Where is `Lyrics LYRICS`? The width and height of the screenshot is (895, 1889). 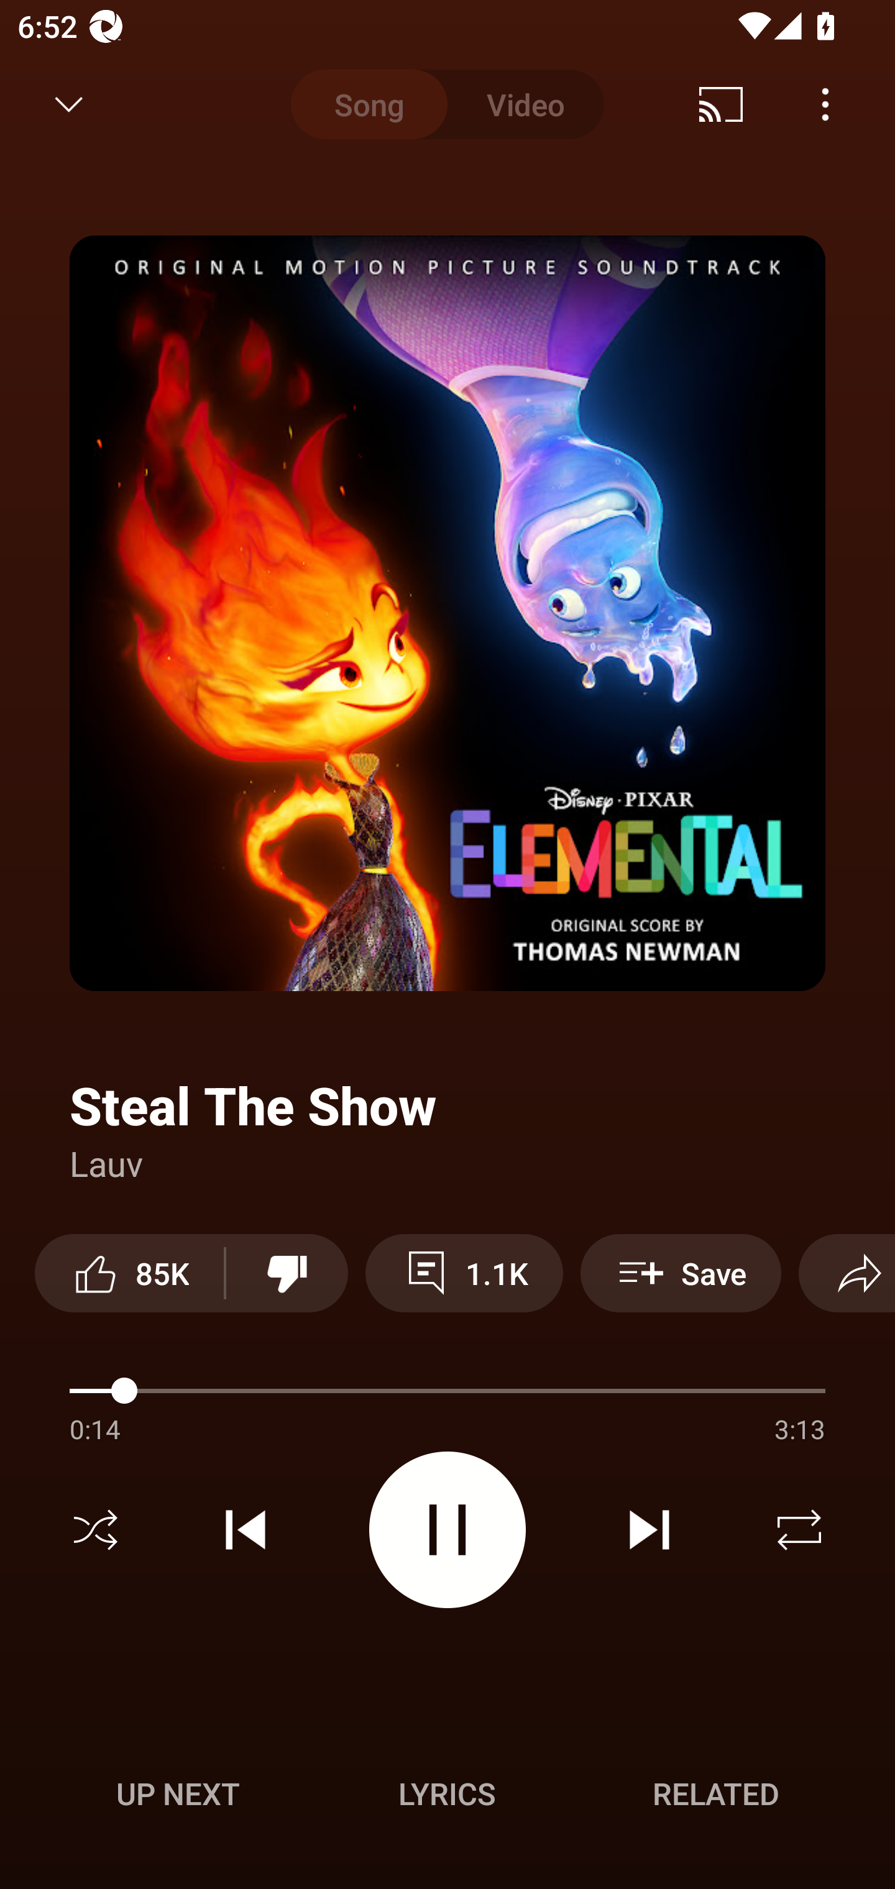
Lyrics LYRICS is located at coordinates (447, 1793).